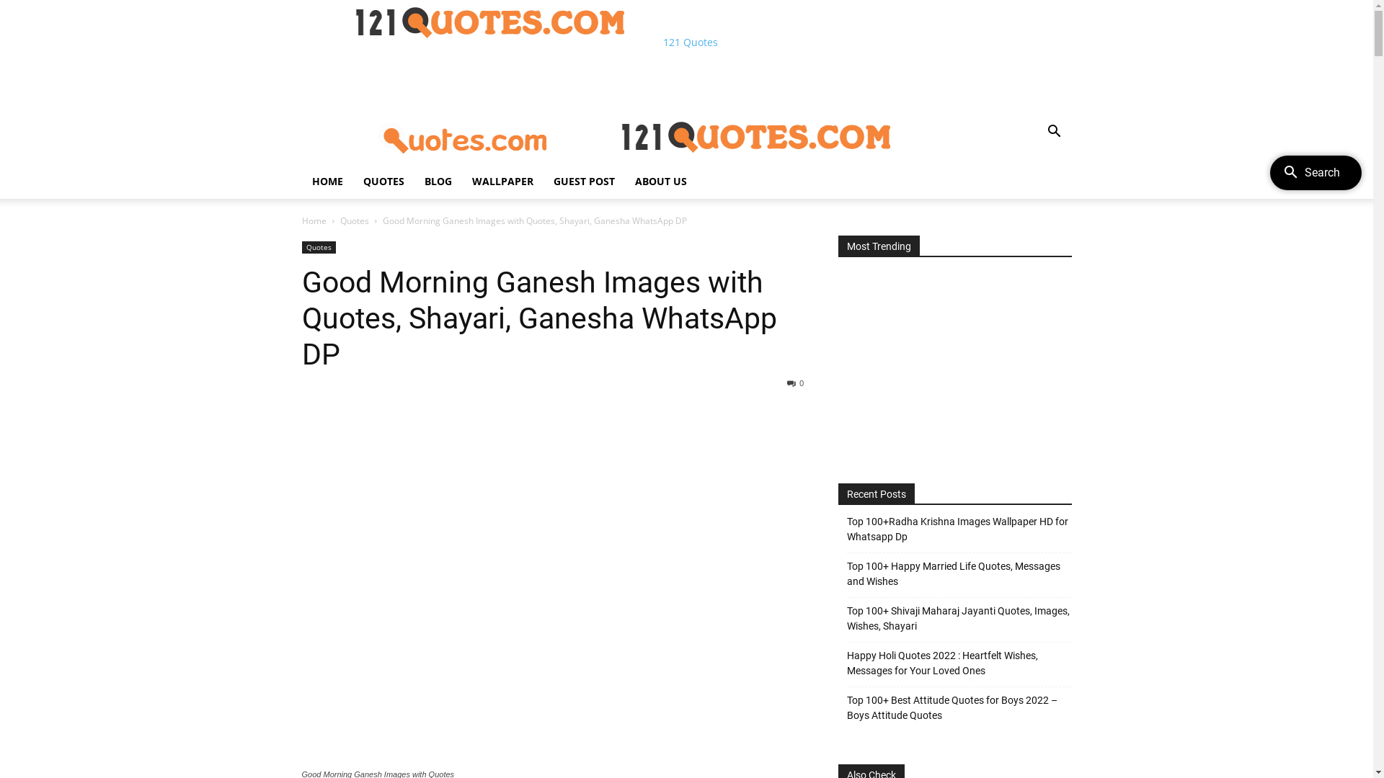  Describe the element at coordinates (319, 248) in the screenshot. I see `Quotes` at that location.